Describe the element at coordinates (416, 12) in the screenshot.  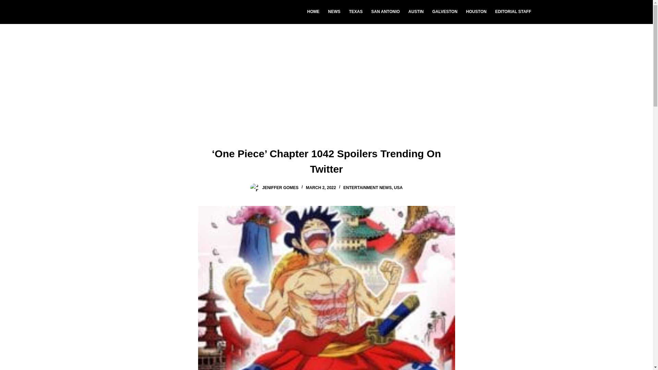
I see `AUSTIN` at that location.